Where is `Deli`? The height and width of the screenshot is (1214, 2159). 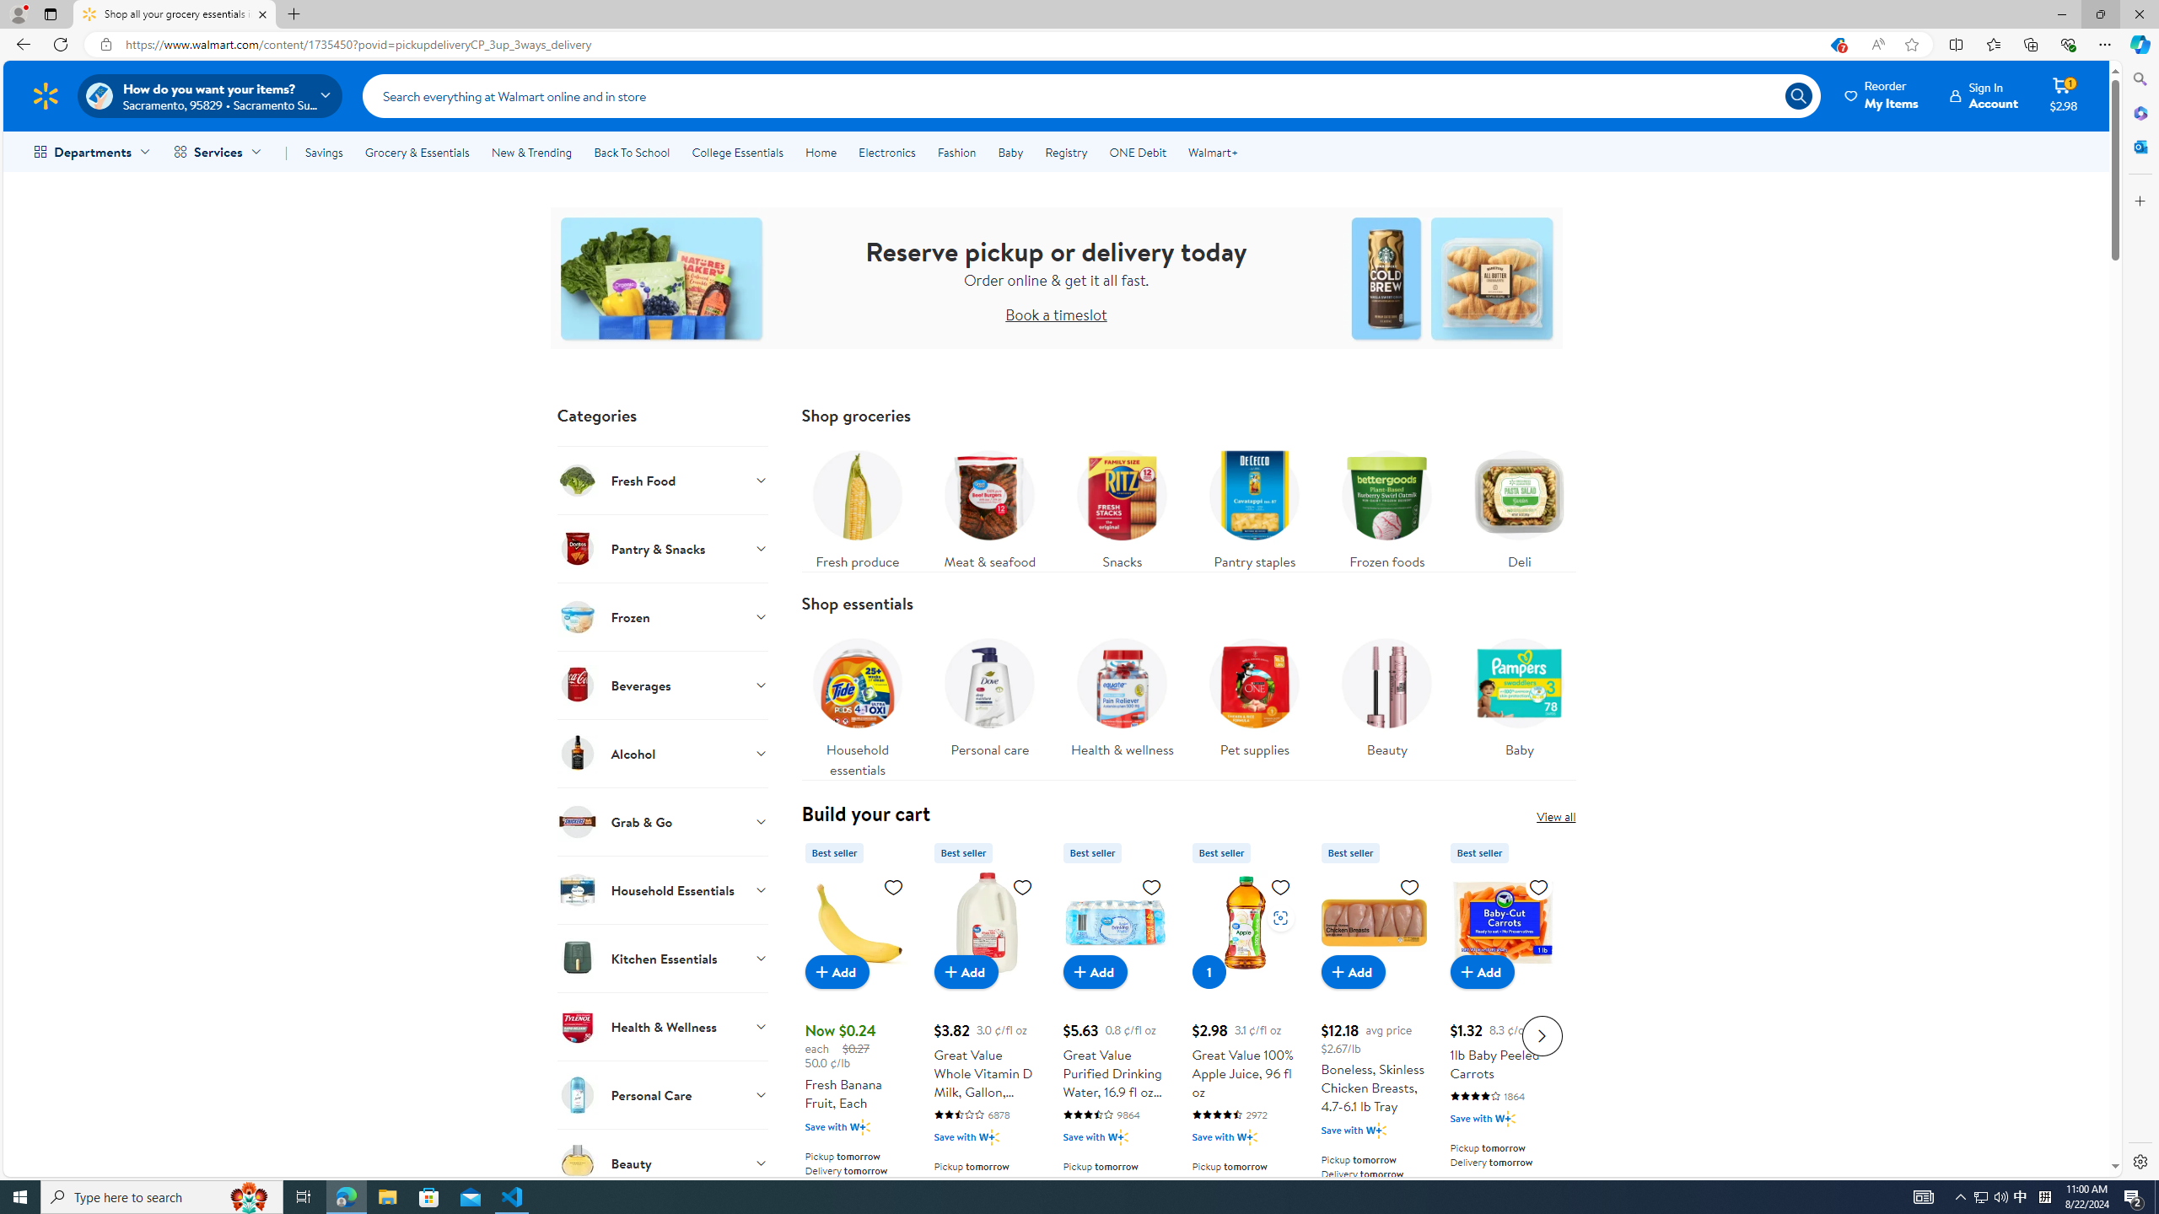 Deli is located at coordinates (1520, 506).